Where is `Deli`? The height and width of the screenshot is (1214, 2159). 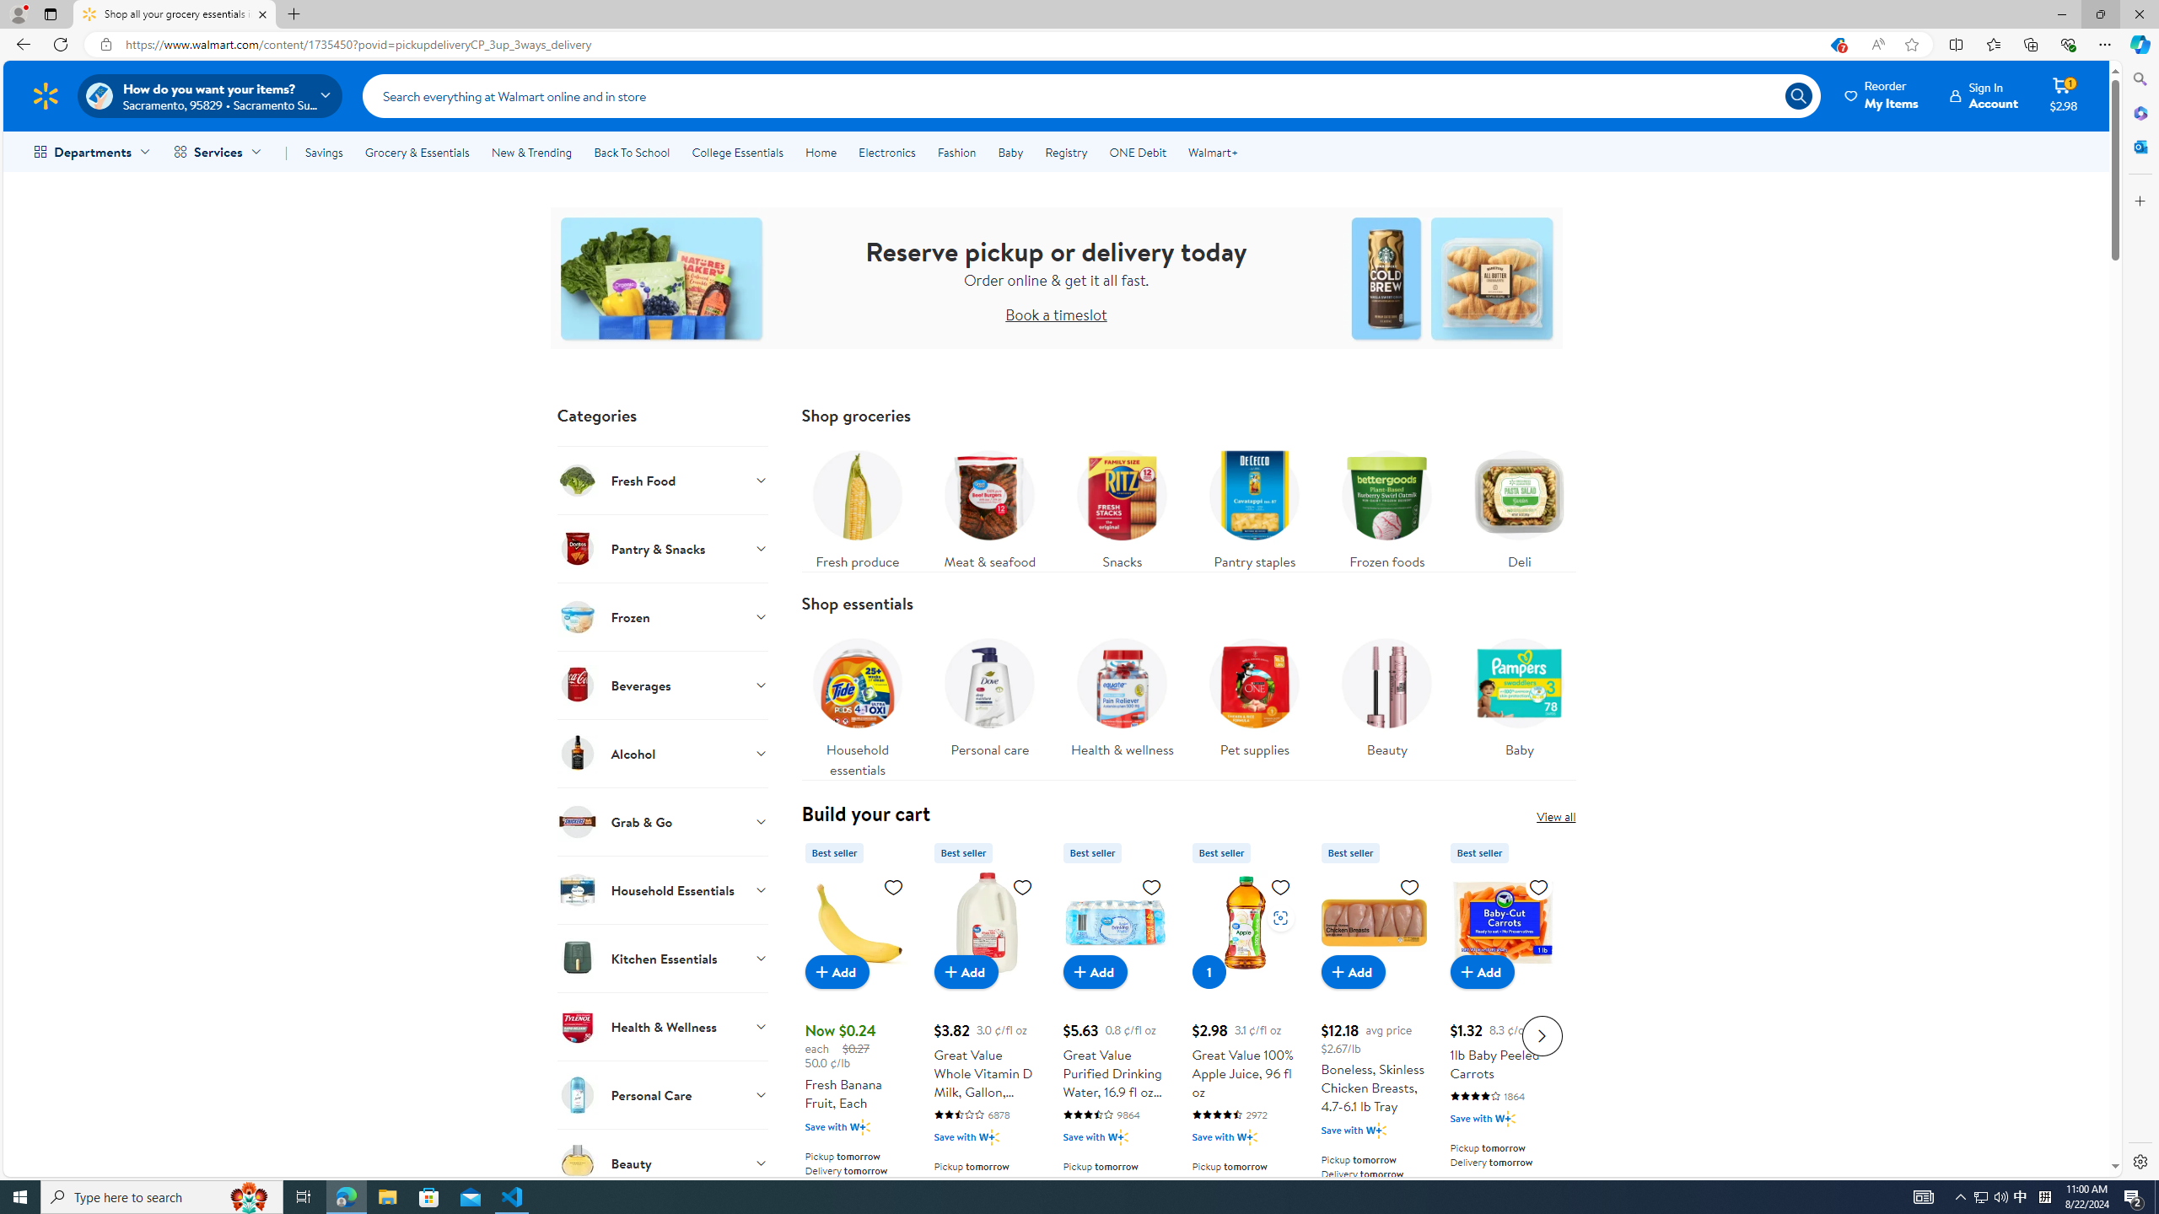 Deli is located at coordinates (1520, 506).